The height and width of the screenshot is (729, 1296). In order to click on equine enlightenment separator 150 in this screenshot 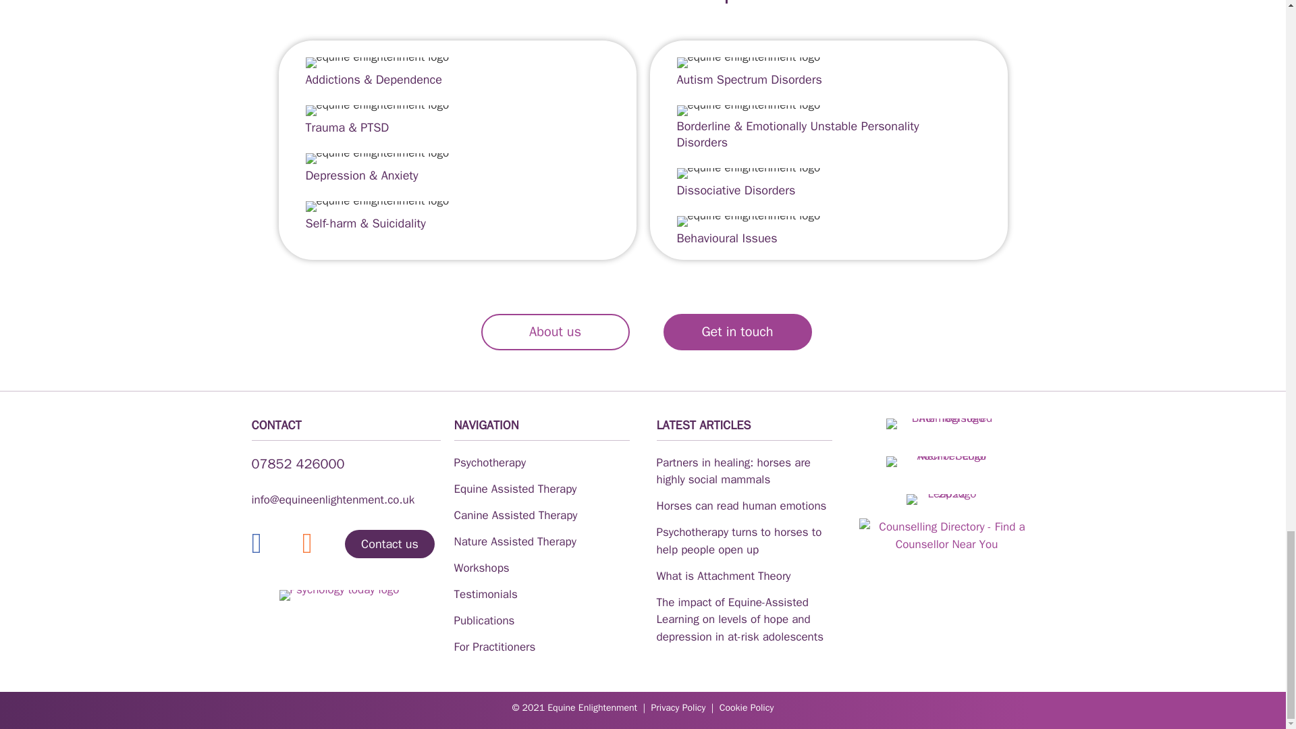, I will do `click(748, 173)`.